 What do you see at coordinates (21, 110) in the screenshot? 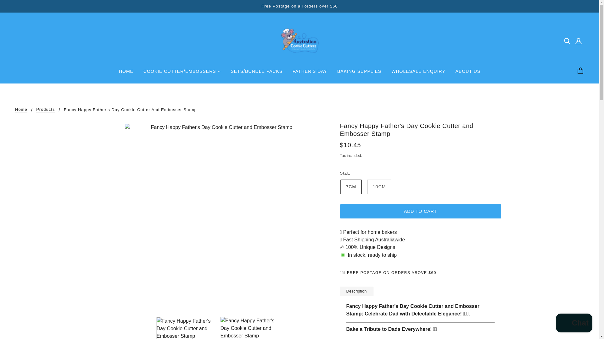
I see `Home` at bounding box center [21, 110].